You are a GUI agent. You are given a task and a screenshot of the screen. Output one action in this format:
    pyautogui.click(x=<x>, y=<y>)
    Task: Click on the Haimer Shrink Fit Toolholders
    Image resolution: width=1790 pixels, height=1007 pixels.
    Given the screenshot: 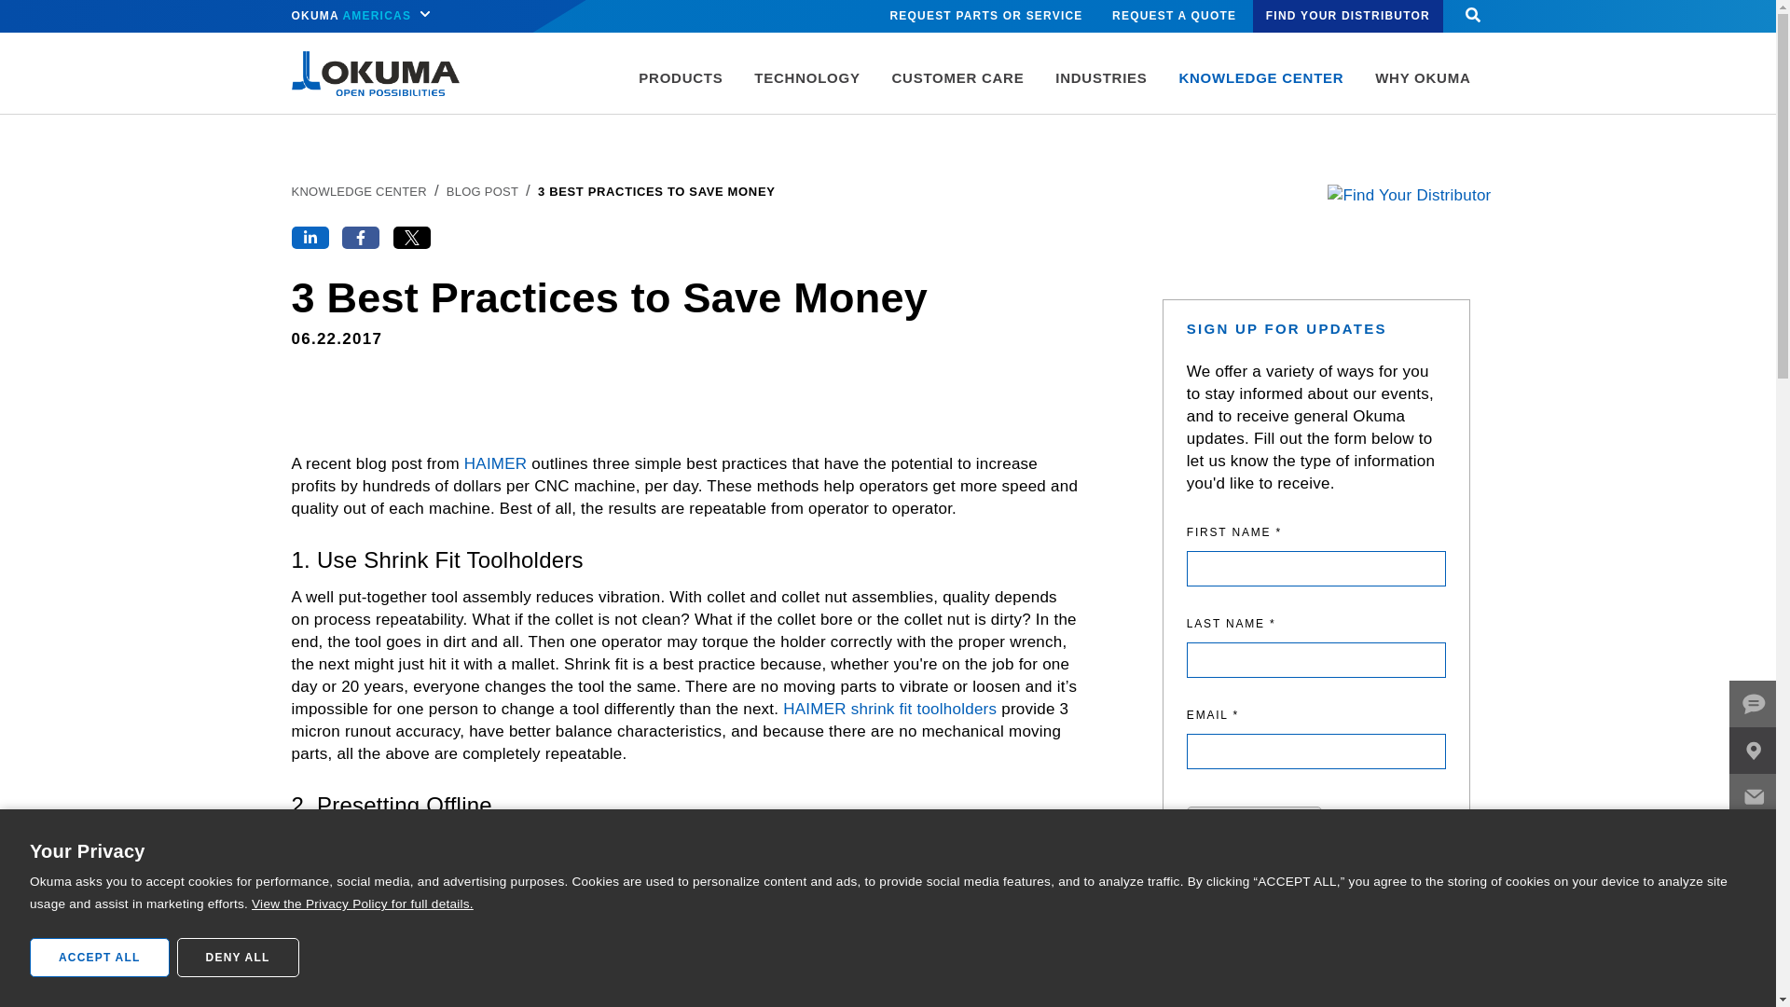 What is the action you would take?
    pyautogui.click(x=889, y=709)
    